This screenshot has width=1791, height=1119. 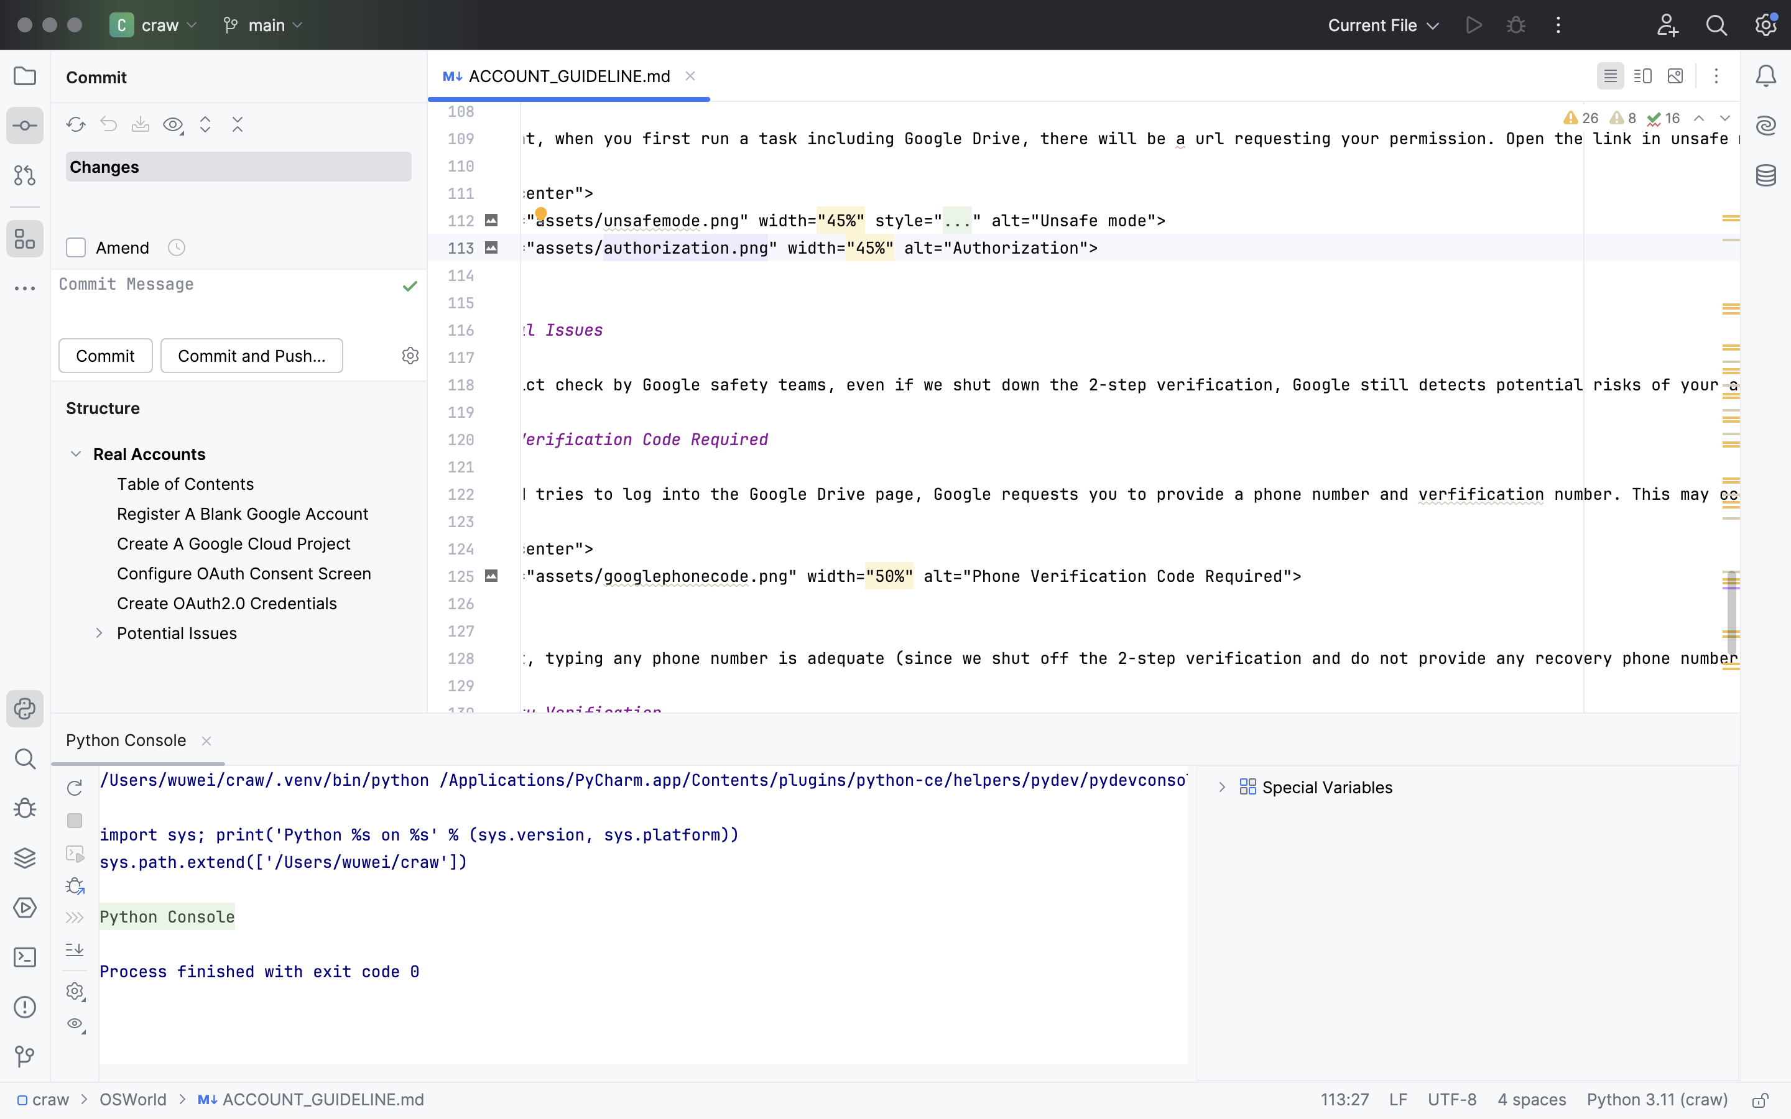 What do you see at coordinates (1453, 1101) in the screenshot?
I see `UTF-8` at bounding box center [1453, 1101].